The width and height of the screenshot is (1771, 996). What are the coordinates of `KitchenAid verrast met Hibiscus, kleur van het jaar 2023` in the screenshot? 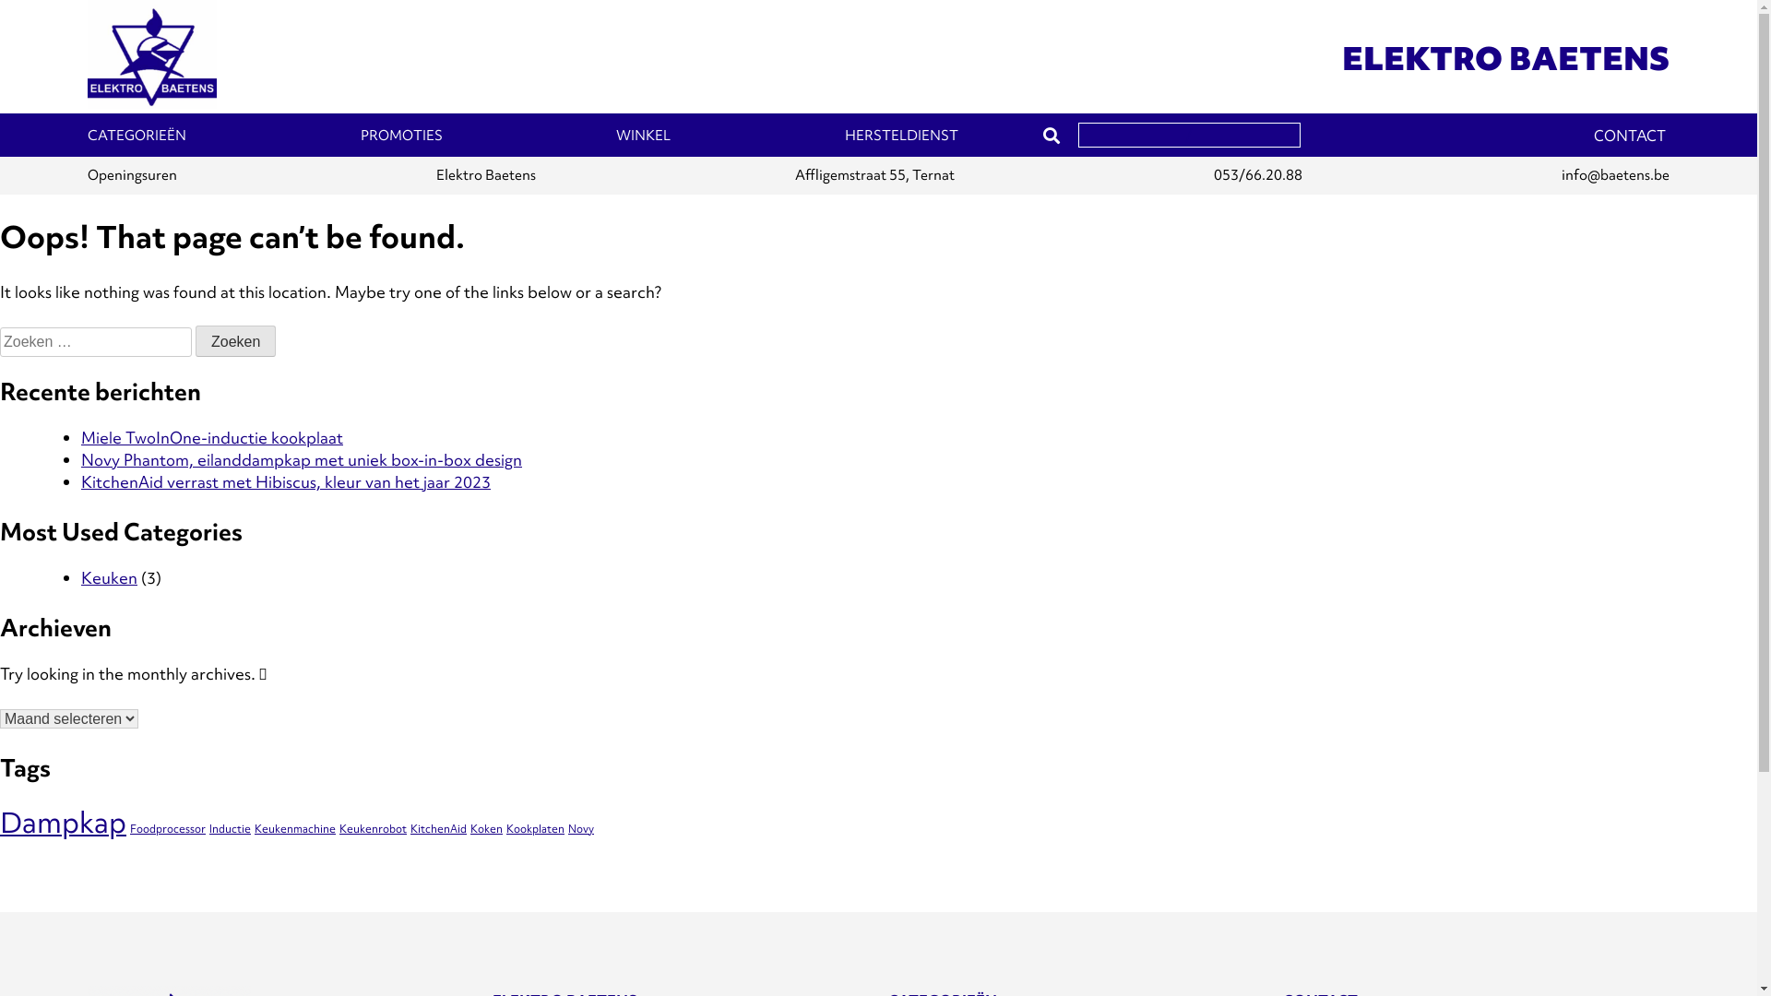 It's located at (286, 481).